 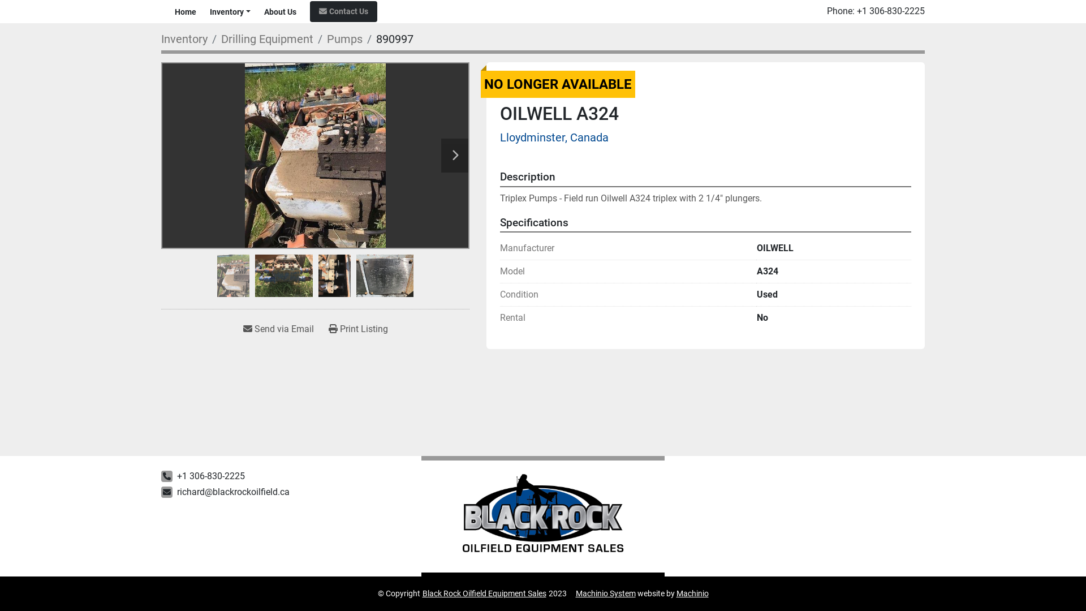 I want to click on Machinio, so click(x=692, y=593).